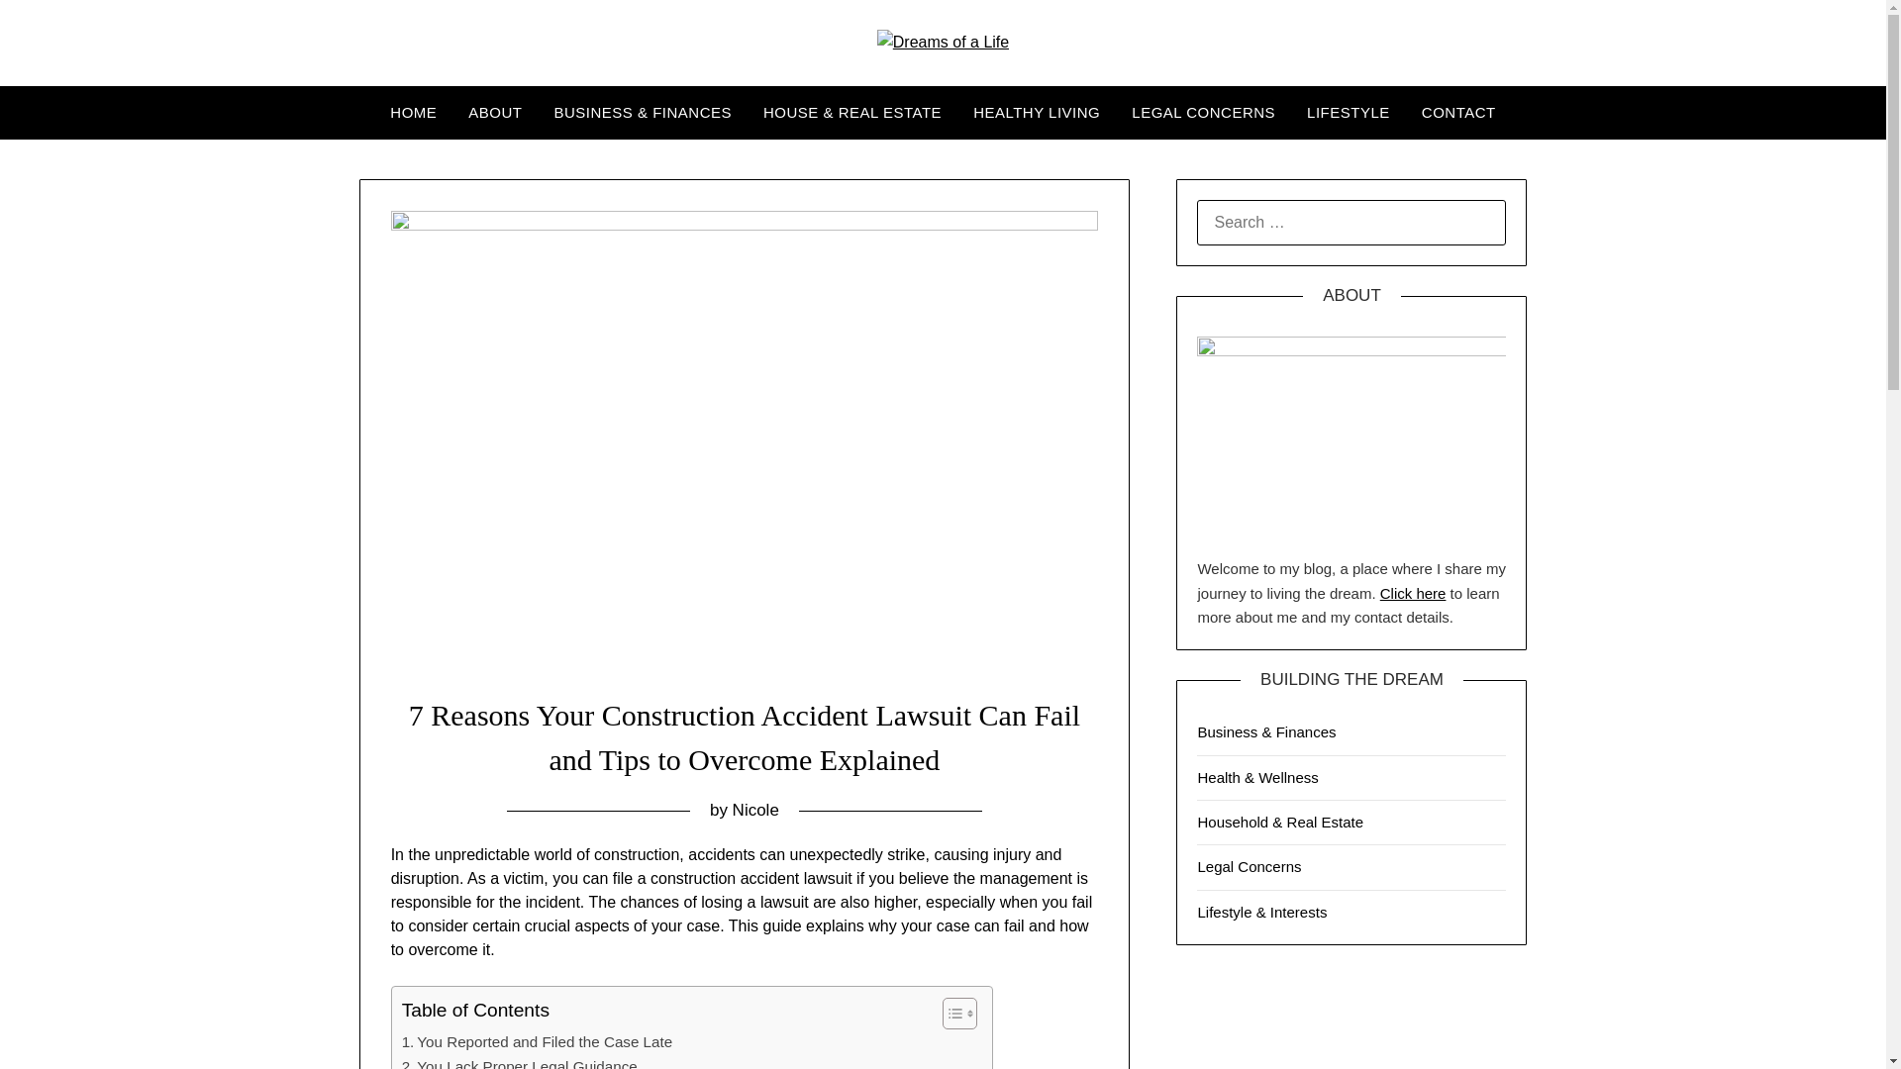 The image size is (1901, 1069). I want to click on You Lack Proper Legal Guidance, so click(519, 1061).